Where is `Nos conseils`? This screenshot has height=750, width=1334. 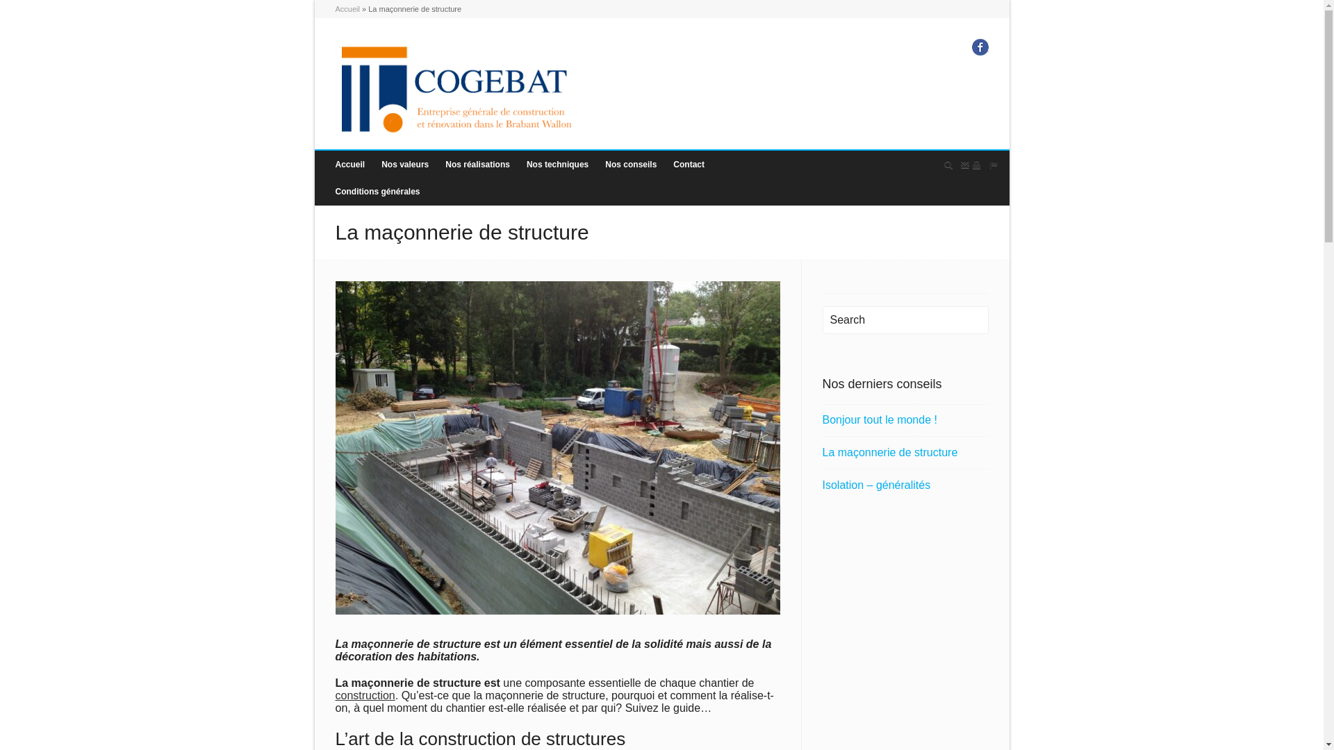 Nos conseils is located at coordinates (631, 165).